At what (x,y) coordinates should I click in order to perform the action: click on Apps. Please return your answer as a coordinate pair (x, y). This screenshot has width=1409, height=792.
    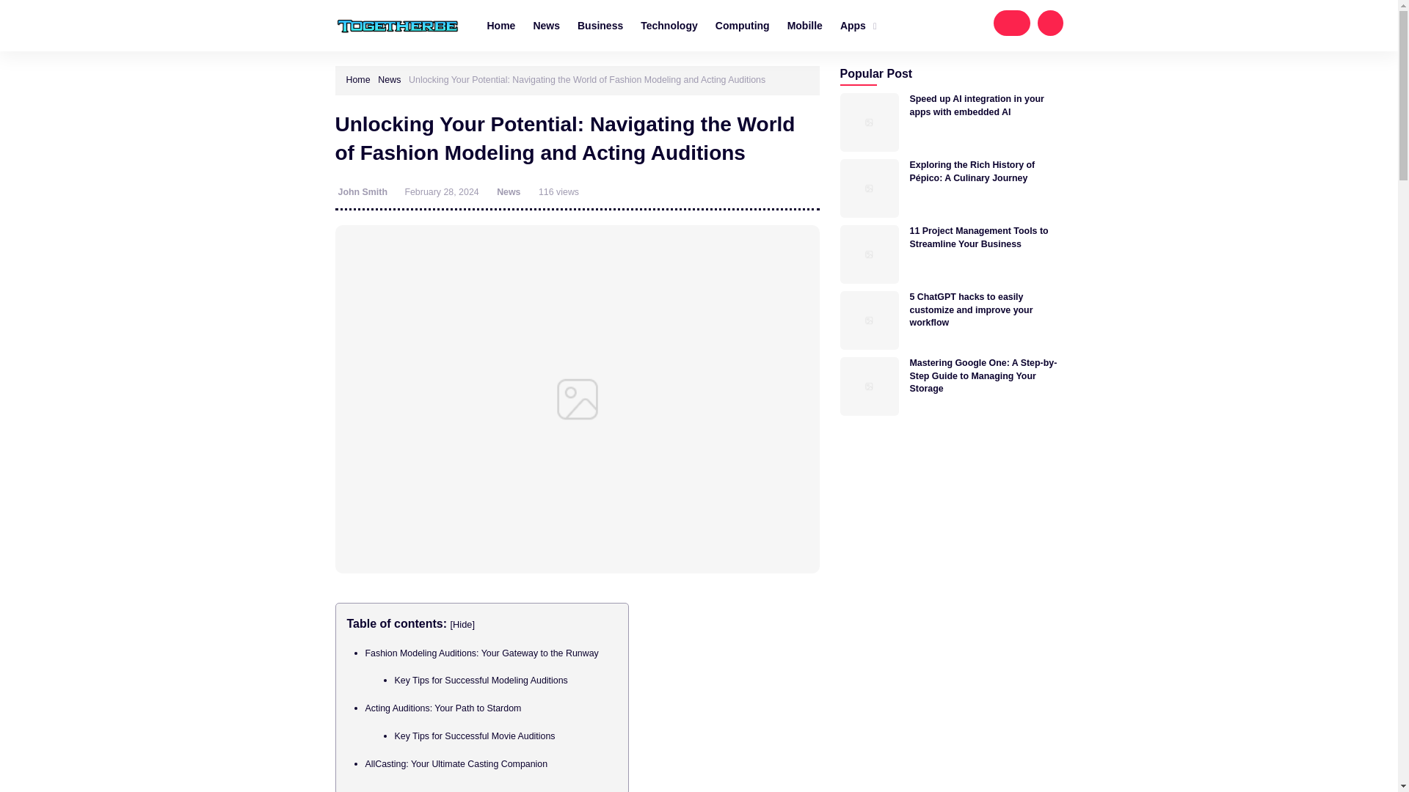
    Looking at the image, I should click on (859, 26).